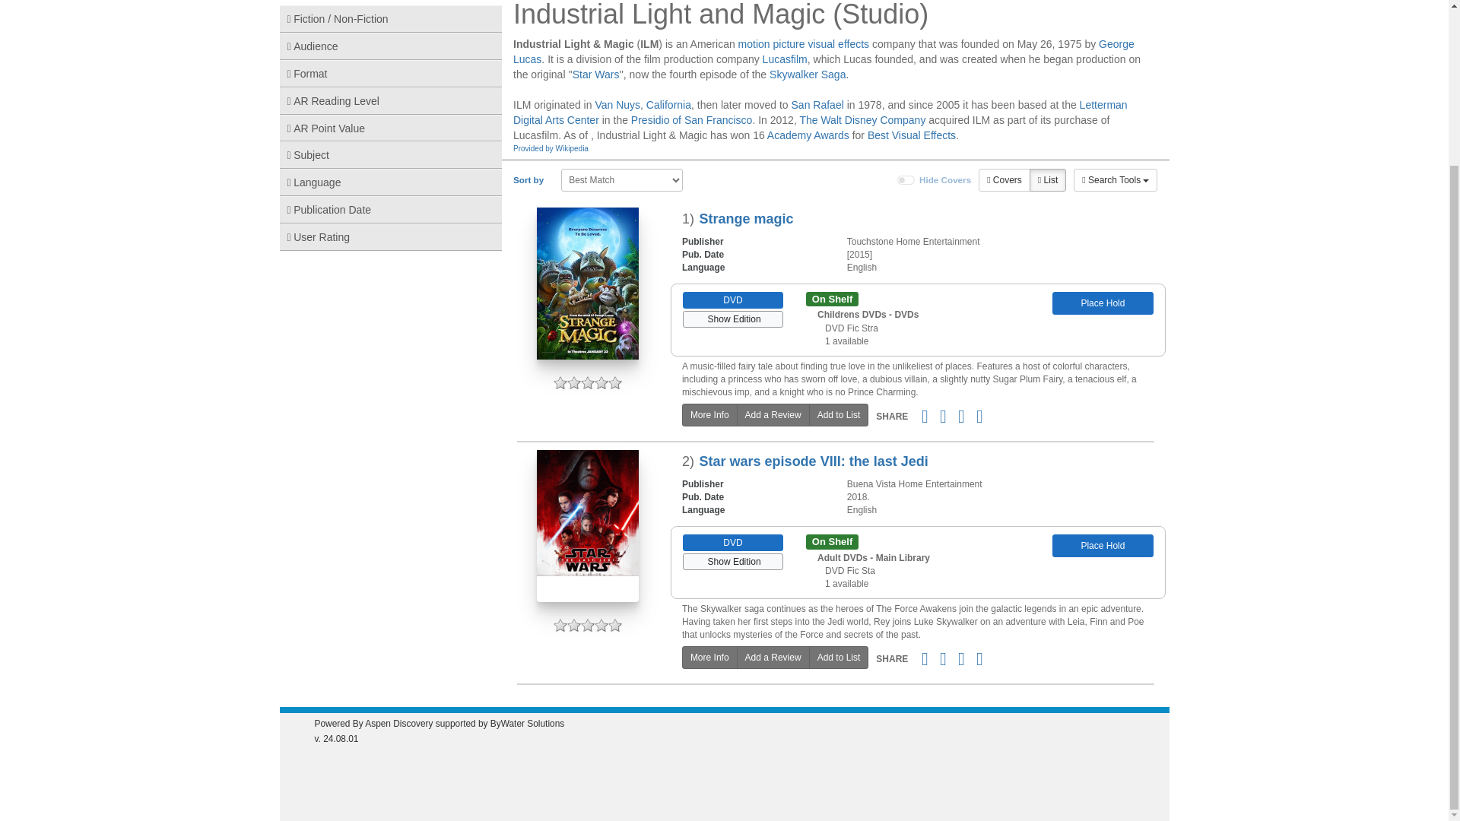 The height and width of the screenshot is (821, 1460). I want to click on on, so click(906, 180).